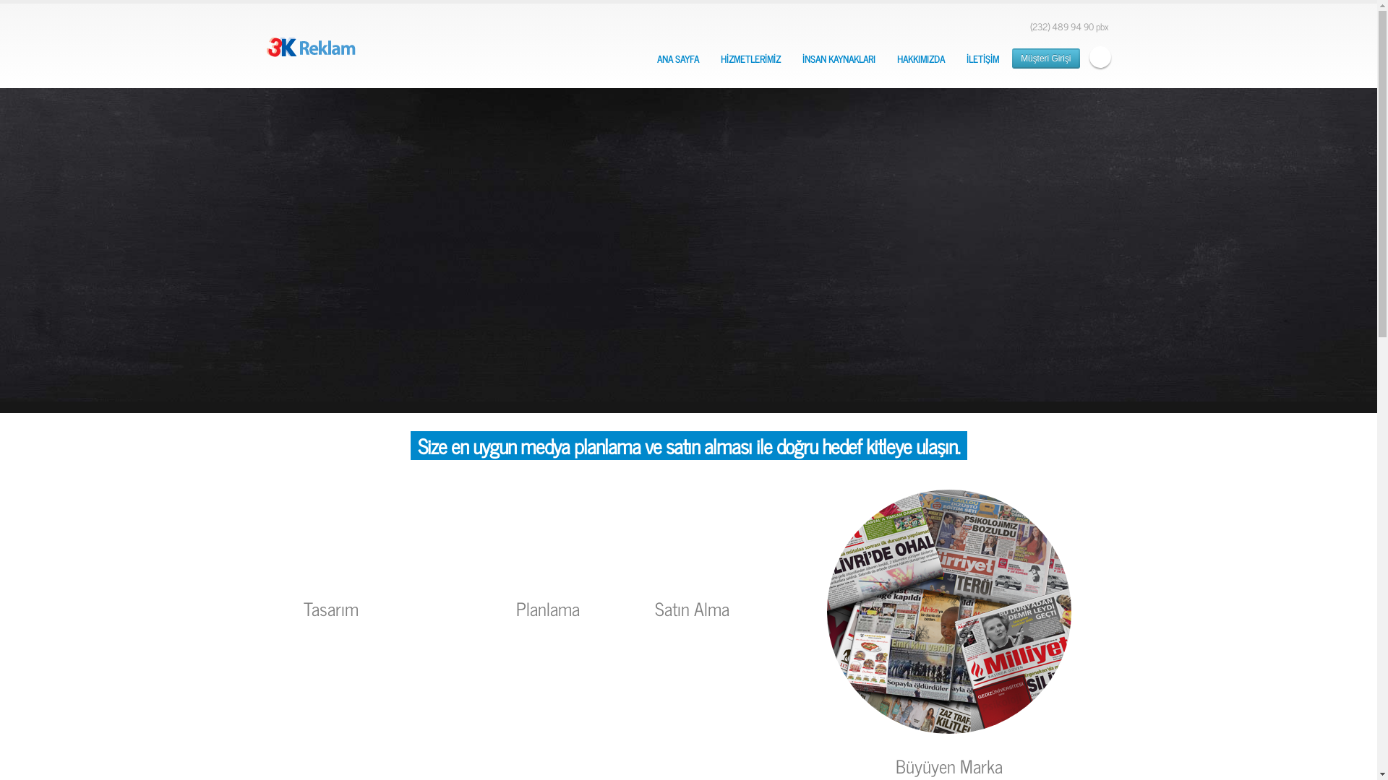 This screenshot has height=780, width=1388. I want to click on HAKKIMIZDA, so click(921, 59).